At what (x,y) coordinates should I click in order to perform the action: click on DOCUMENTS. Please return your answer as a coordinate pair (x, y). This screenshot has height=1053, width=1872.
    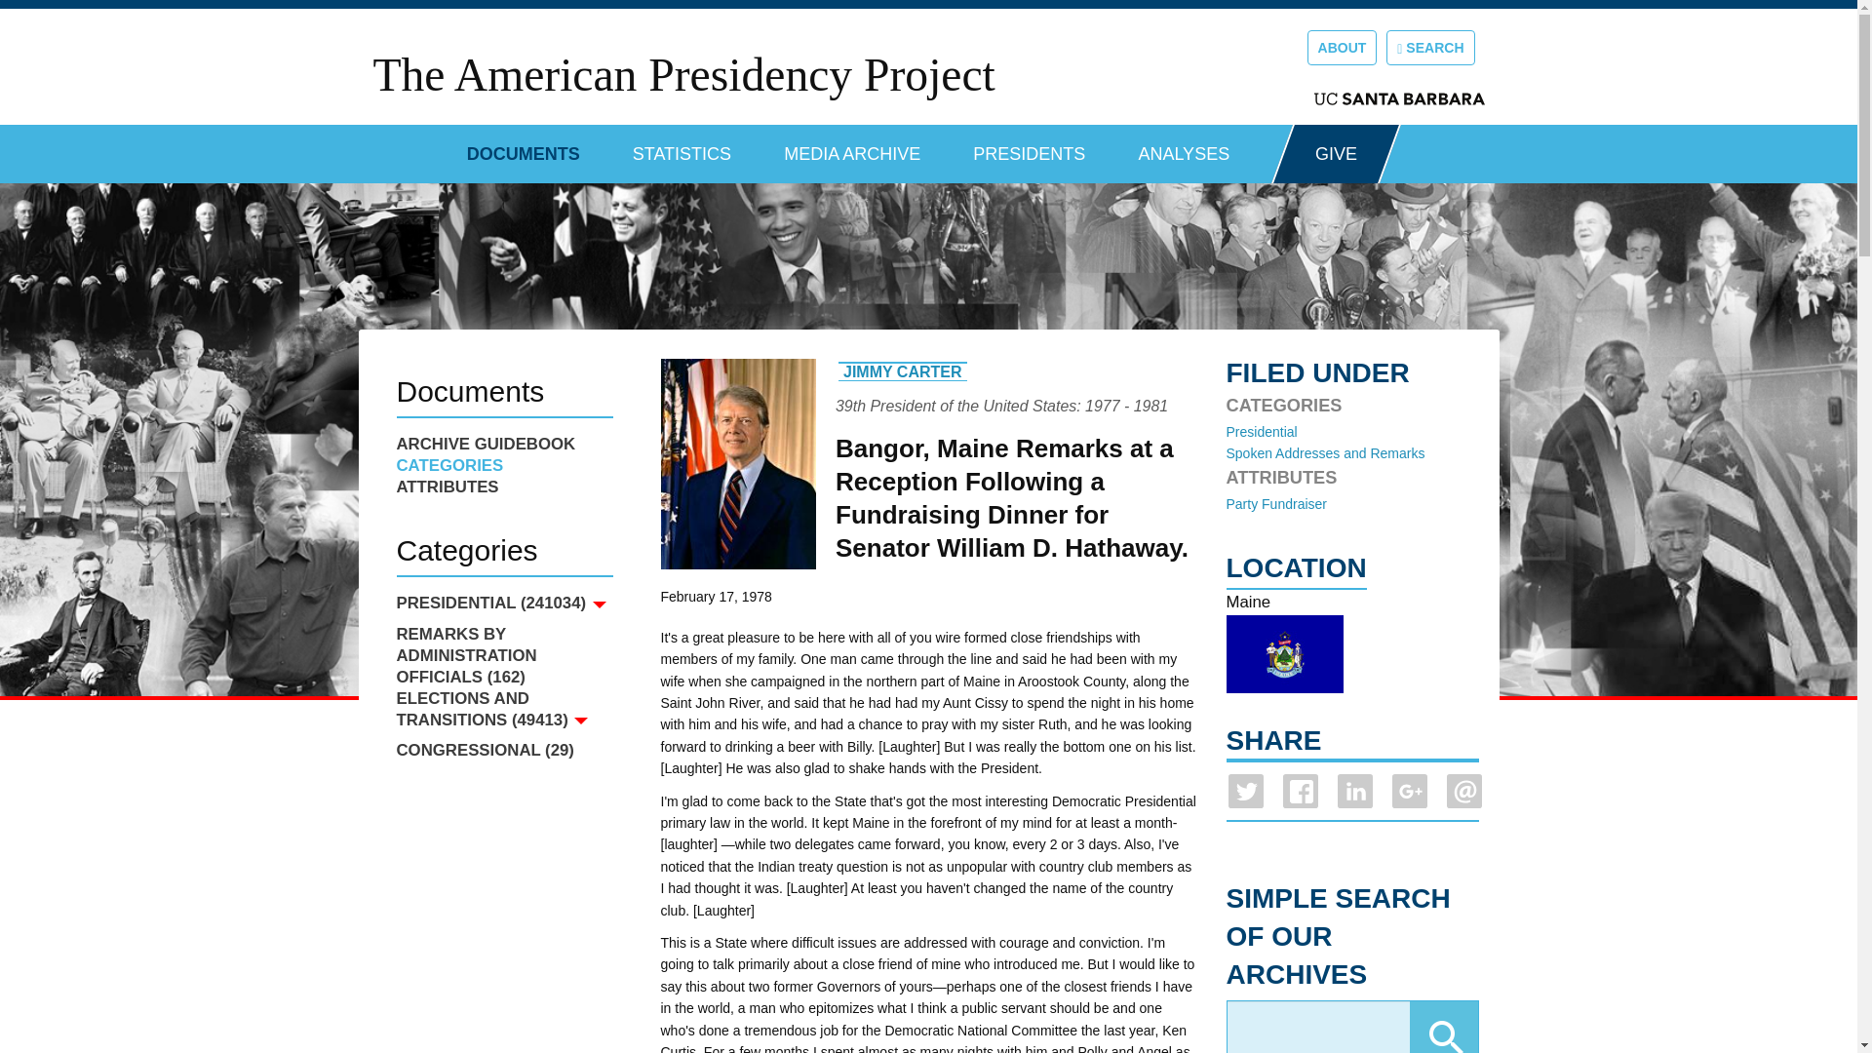
    Looking at the image, I should click on (523, 146).